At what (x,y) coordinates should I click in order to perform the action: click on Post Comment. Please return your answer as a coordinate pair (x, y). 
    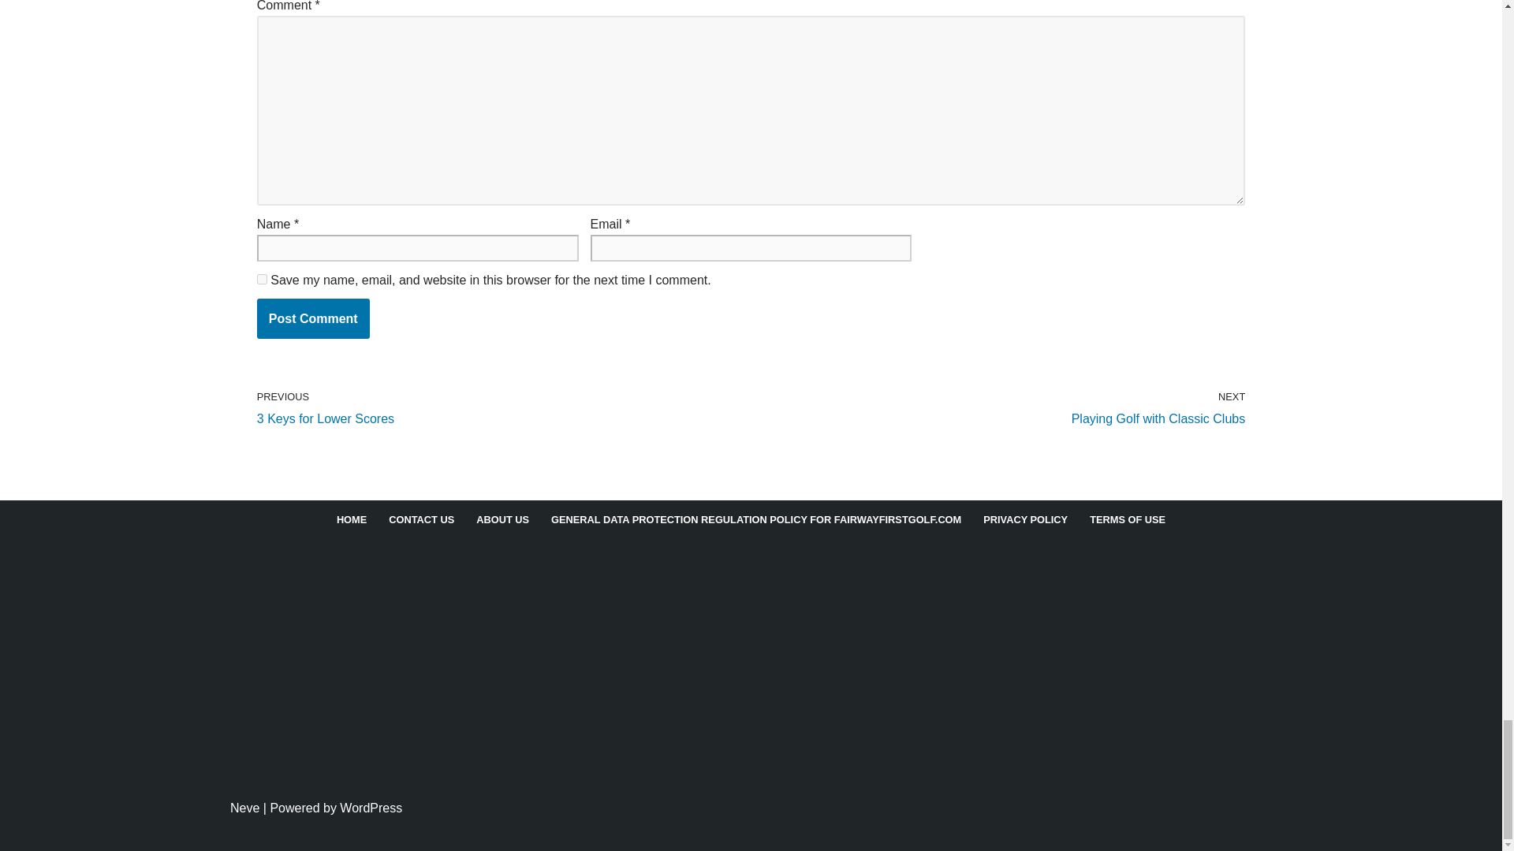
    Looking at the image, I should click on (313, 318).